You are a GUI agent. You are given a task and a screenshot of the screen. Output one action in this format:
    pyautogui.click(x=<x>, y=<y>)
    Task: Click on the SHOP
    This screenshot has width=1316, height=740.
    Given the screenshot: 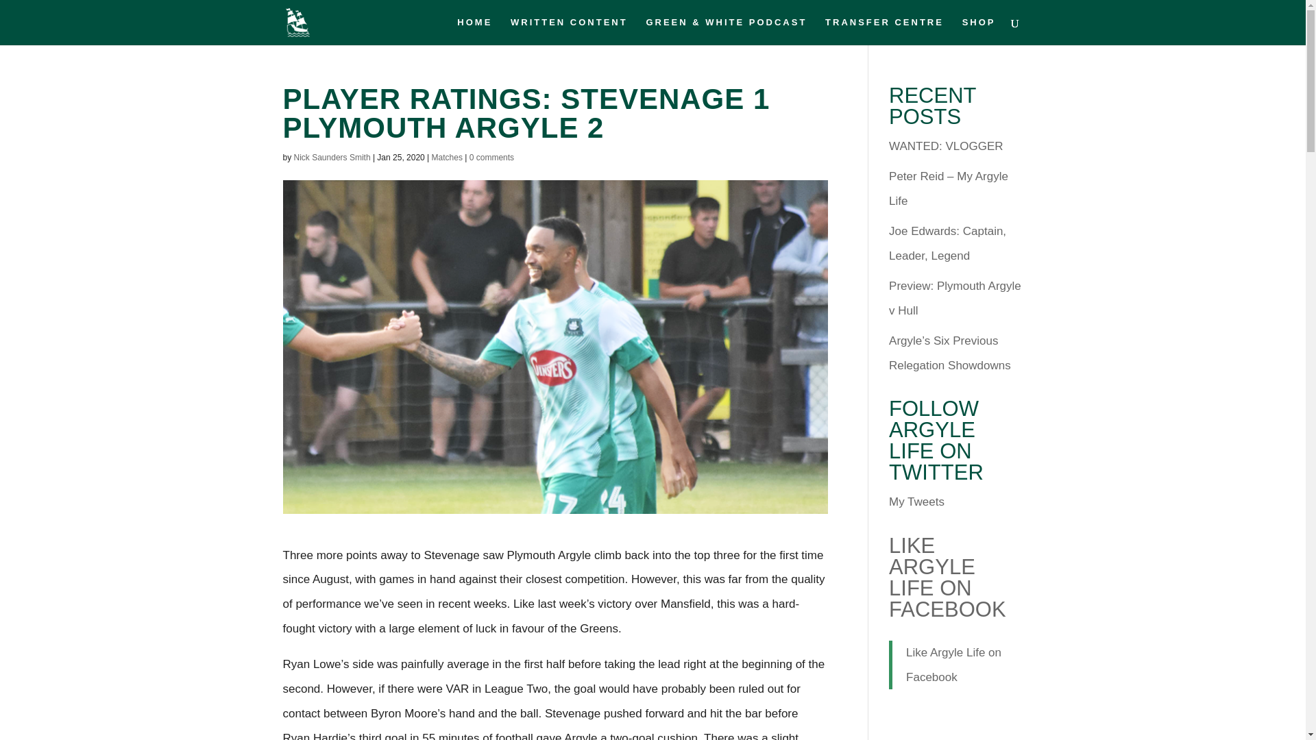 What is the action you would take?
    pyautogui.click(x=979, y=31)
    